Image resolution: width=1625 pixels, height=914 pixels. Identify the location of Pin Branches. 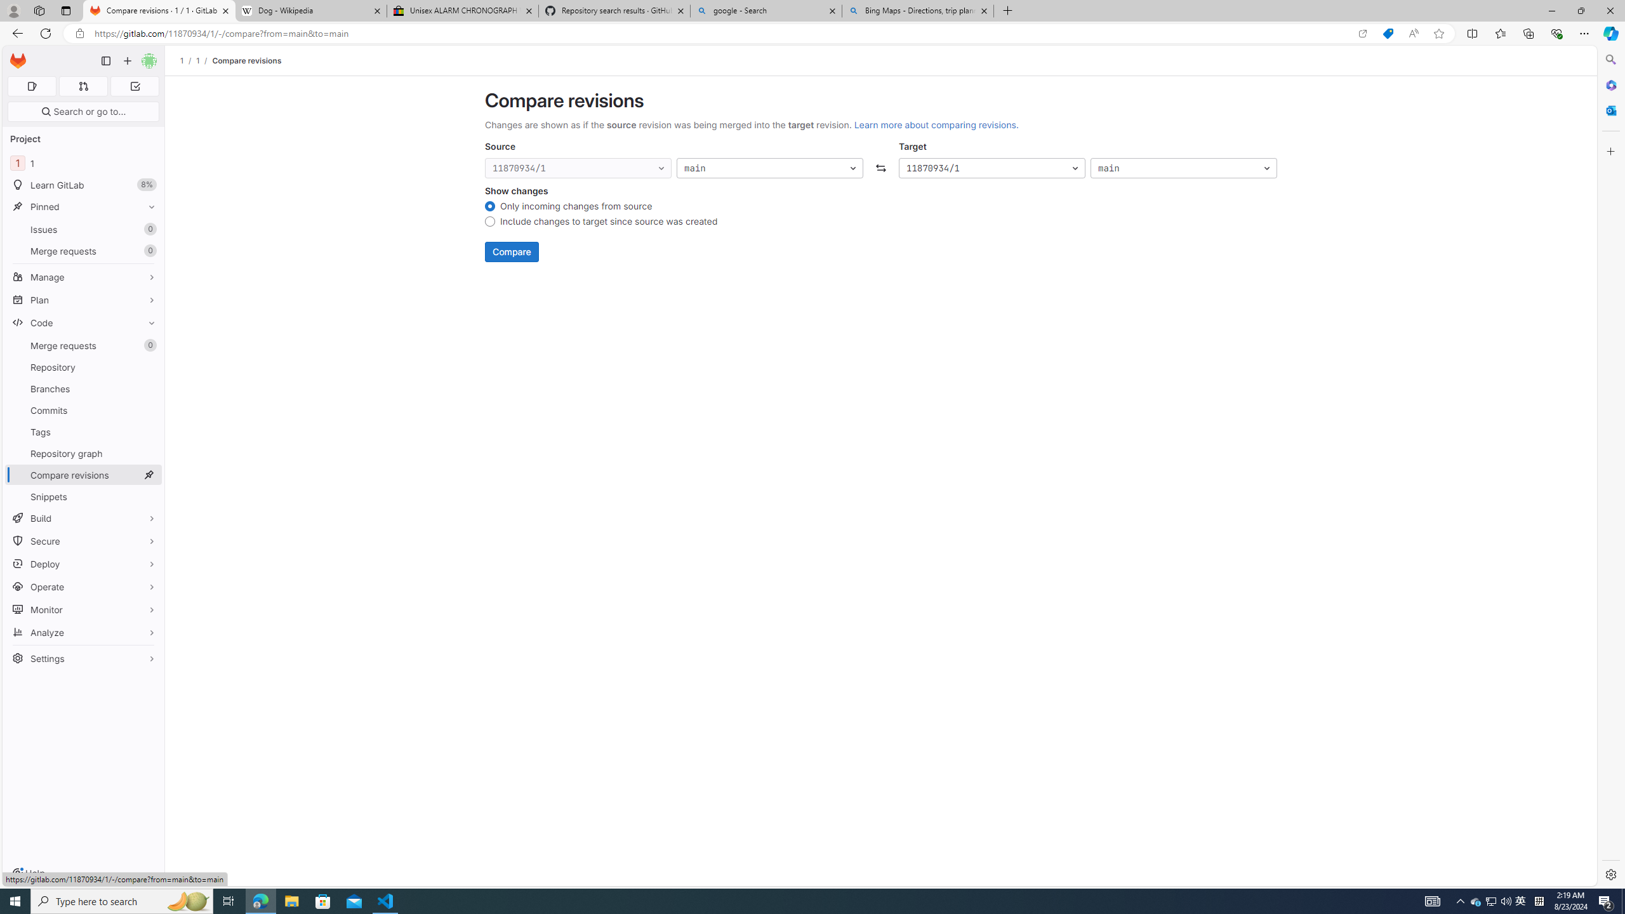
(149, 388).